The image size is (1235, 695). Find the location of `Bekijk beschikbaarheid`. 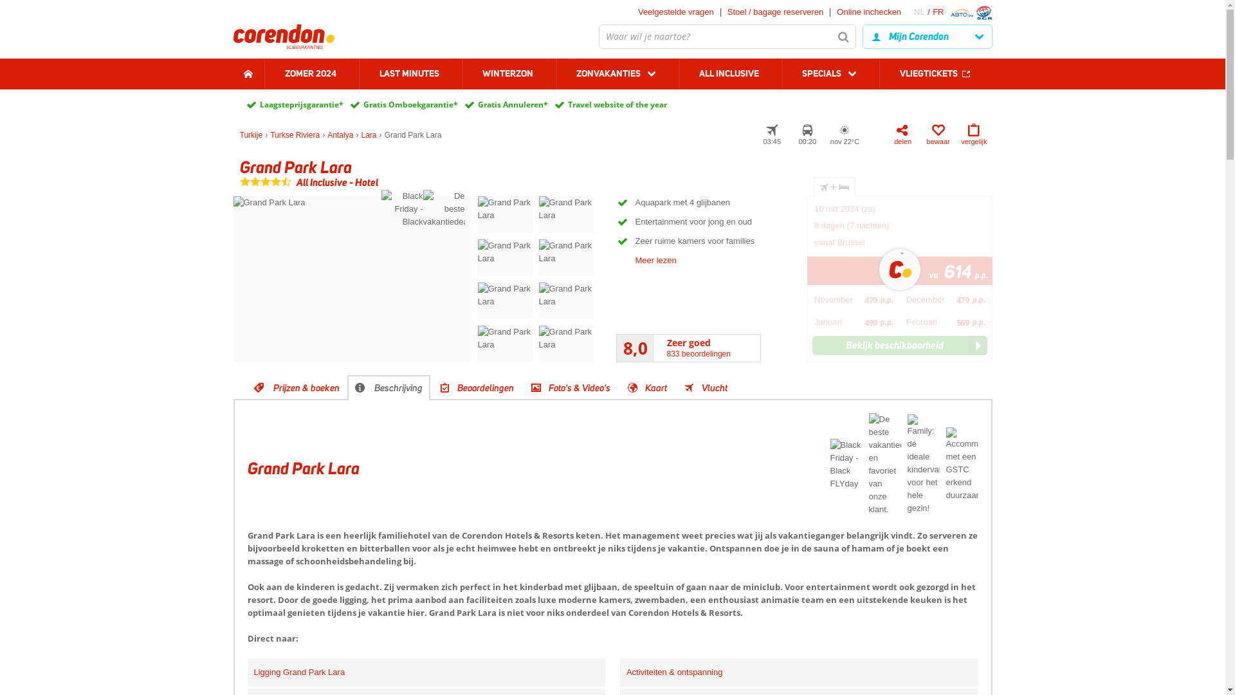

Bekijk beschikbaarheid is located at coordinates (900, 346).